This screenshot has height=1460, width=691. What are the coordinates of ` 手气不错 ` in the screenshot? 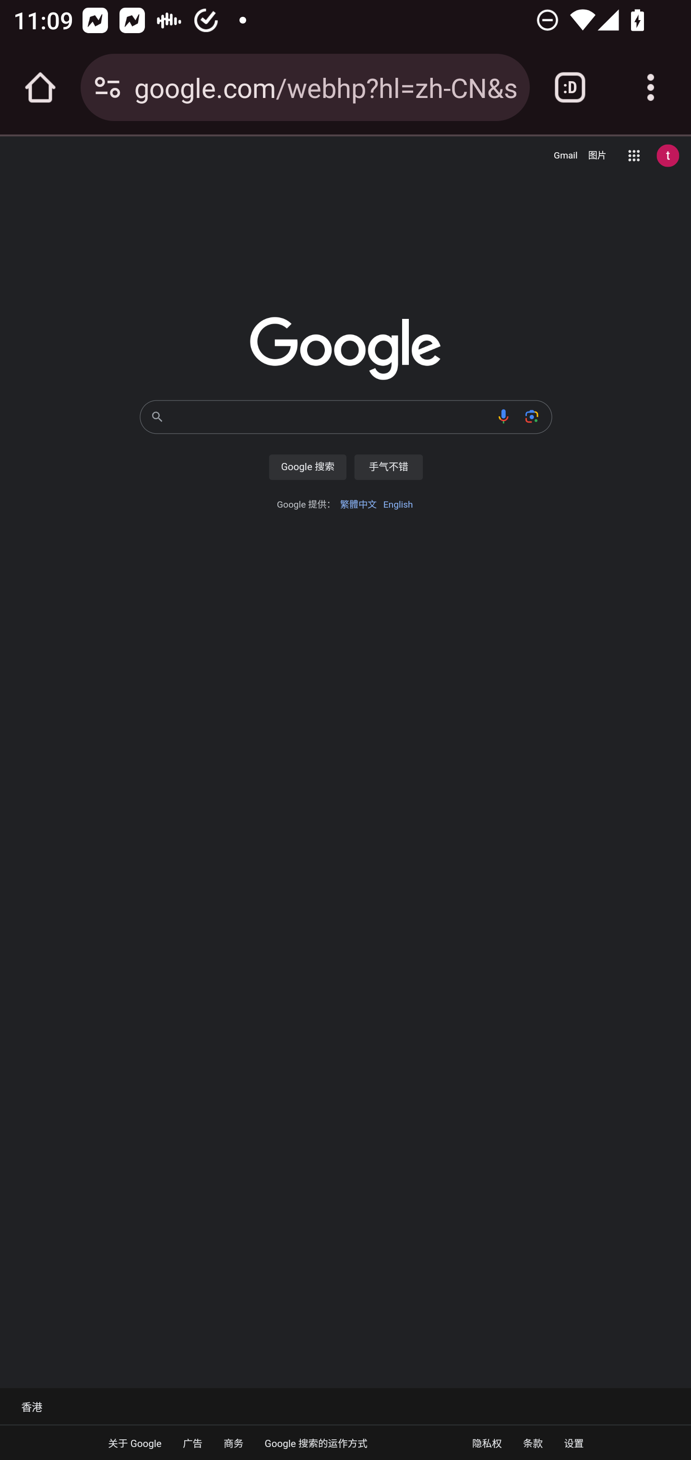 It's located at (388, 467).